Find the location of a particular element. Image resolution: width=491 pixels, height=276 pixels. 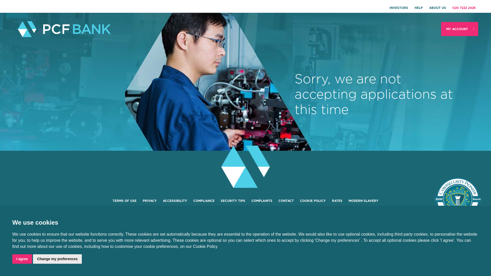

COMPLAINTS is located at coordinates (262, 201).